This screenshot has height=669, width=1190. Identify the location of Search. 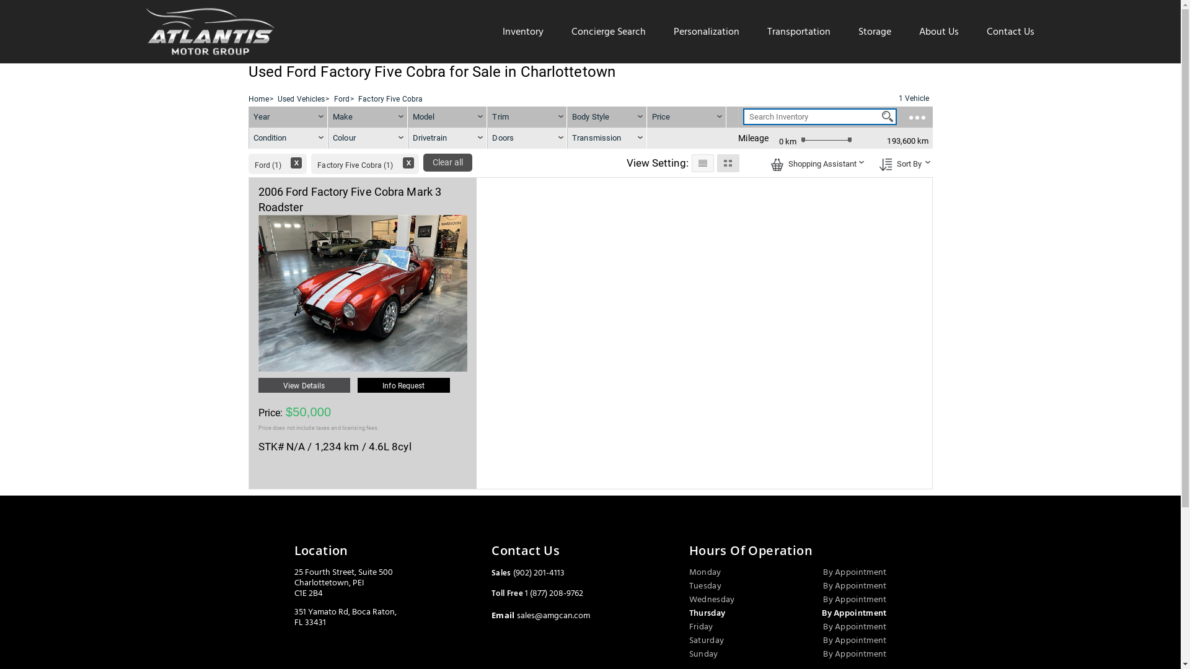
(888, 116).